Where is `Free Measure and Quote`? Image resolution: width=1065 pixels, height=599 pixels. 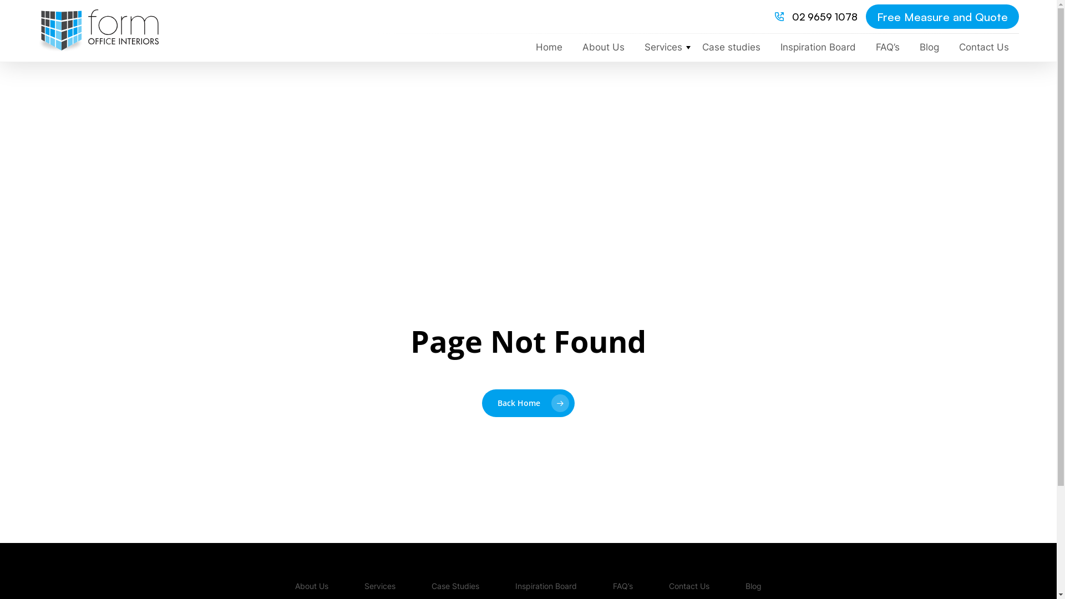 Free Measure and Quote is located at coordinates (942, 17).